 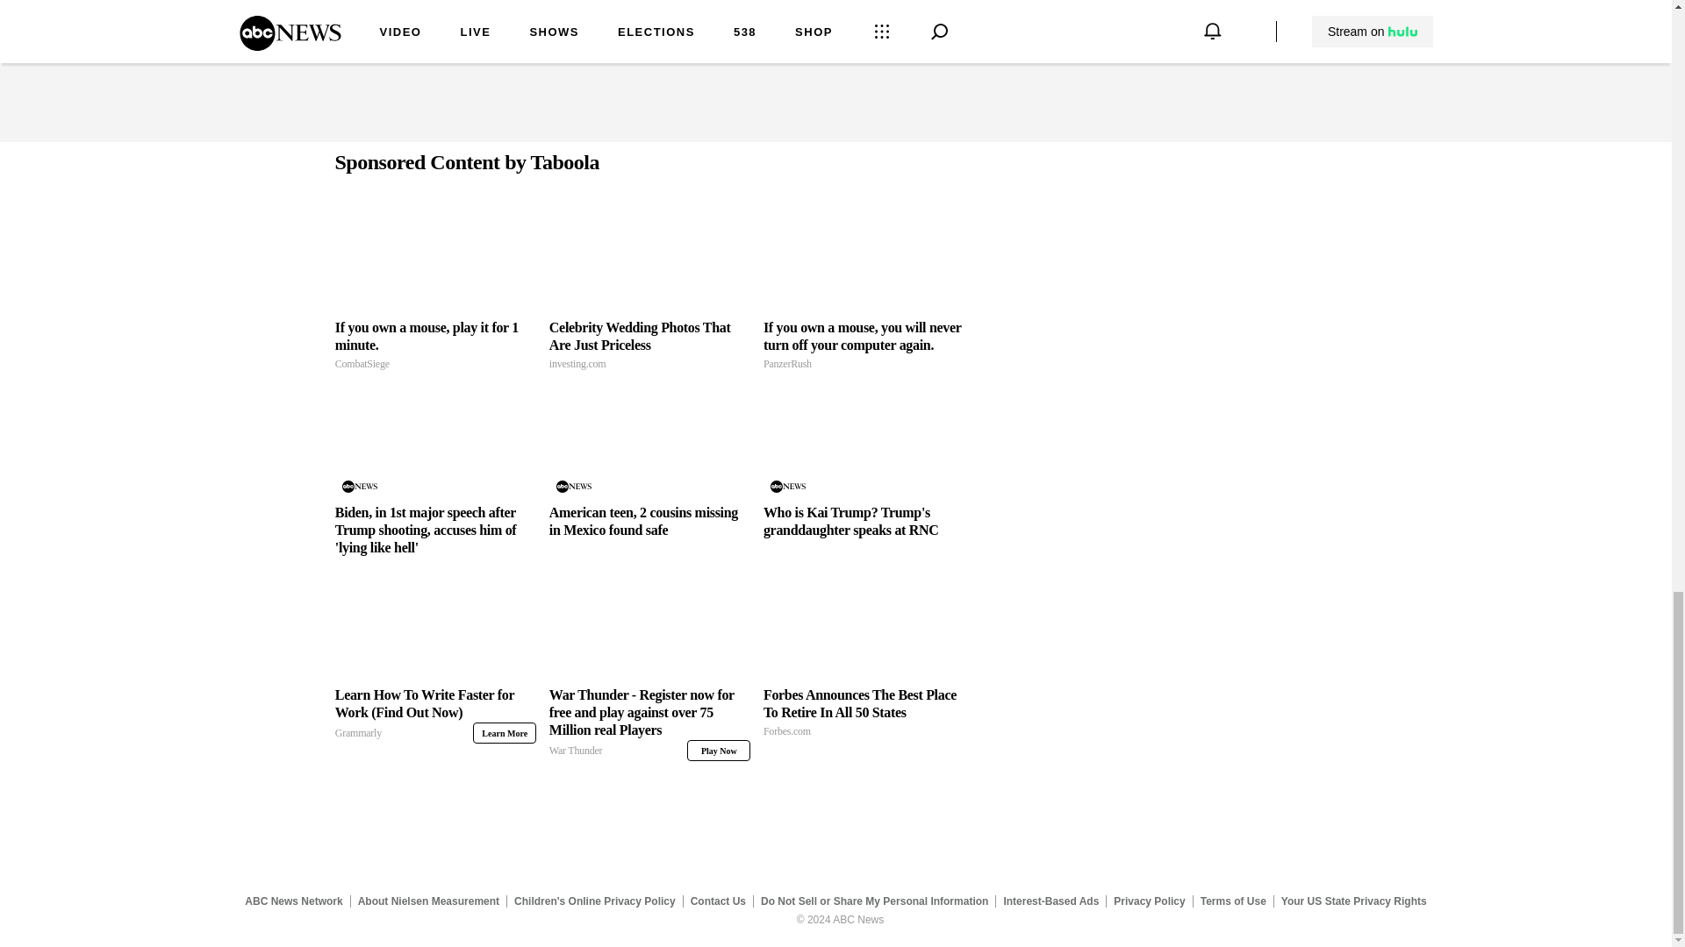 What do you see at coordinates (435, 258) in the screenshot?
I see `If you own a mouse, play it for 1 minute.` at bounding box center [435, 258].